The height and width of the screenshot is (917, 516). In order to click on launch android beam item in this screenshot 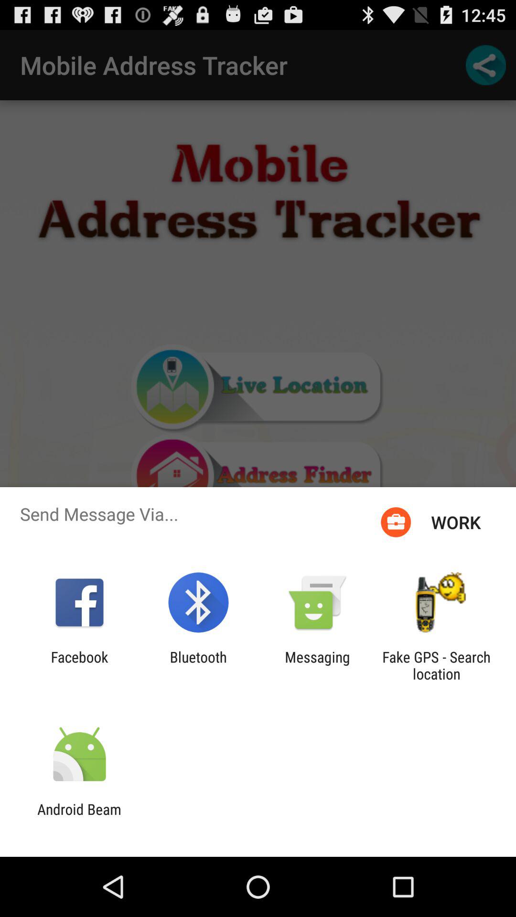, I will do `click(79, 818)`.